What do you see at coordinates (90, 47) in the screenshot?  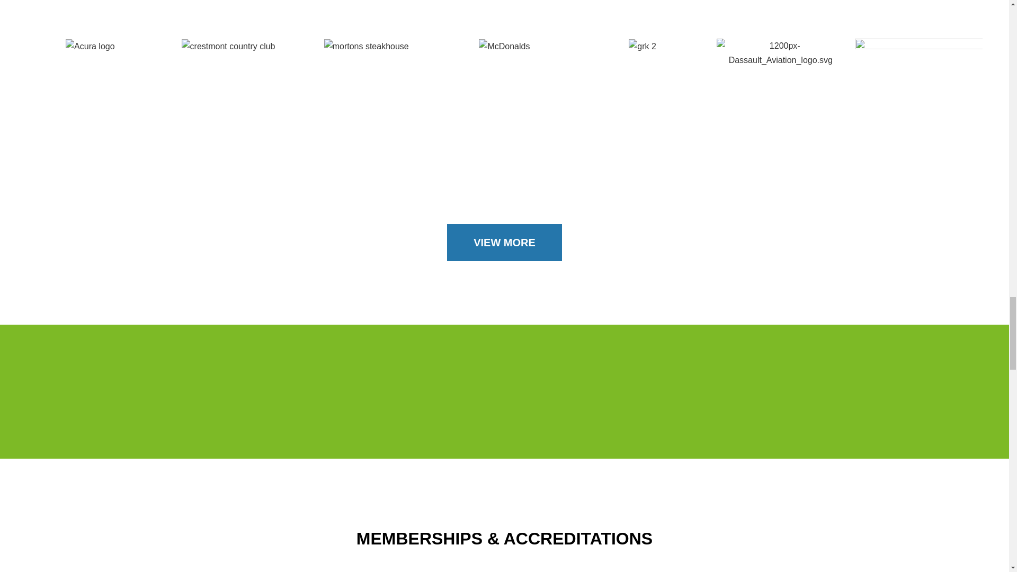 I see `Acura logo` at bounding box center [90, 47].